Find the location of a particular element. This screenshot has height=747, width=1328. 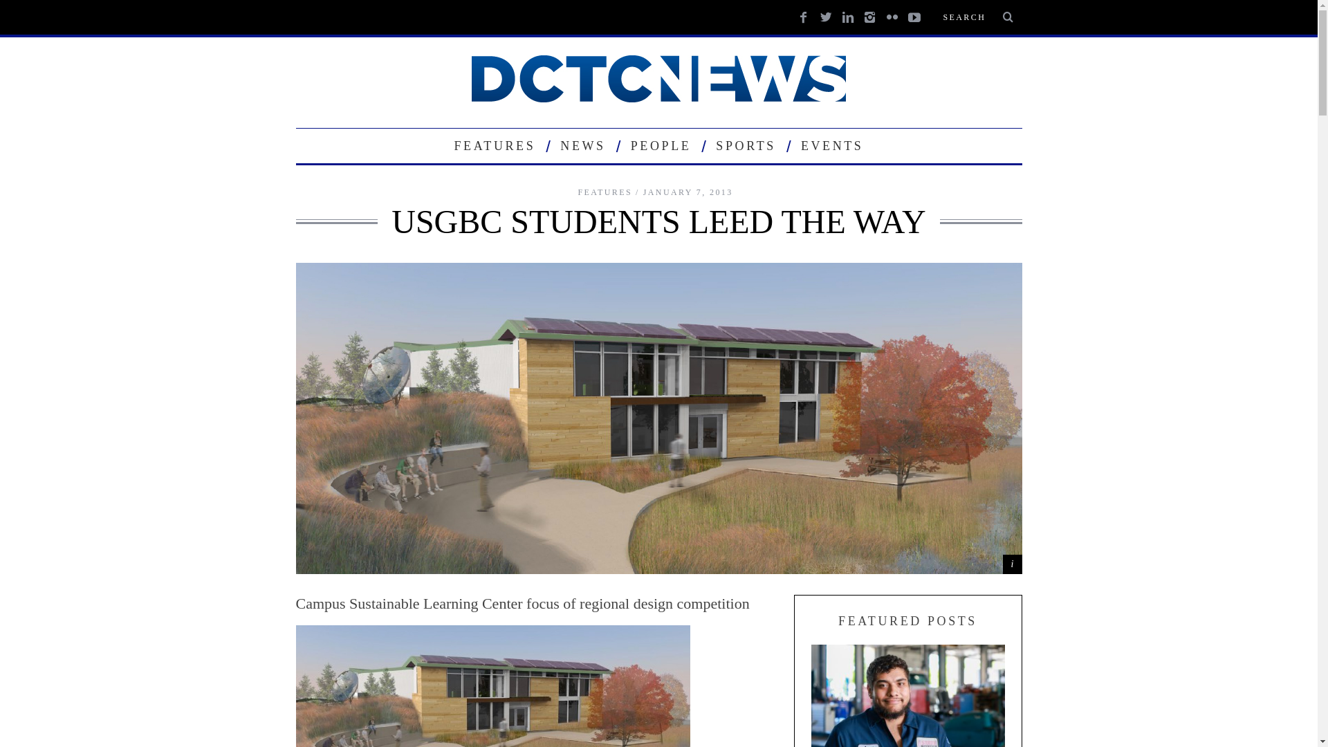

Sports is located at coordinates (746, 145).